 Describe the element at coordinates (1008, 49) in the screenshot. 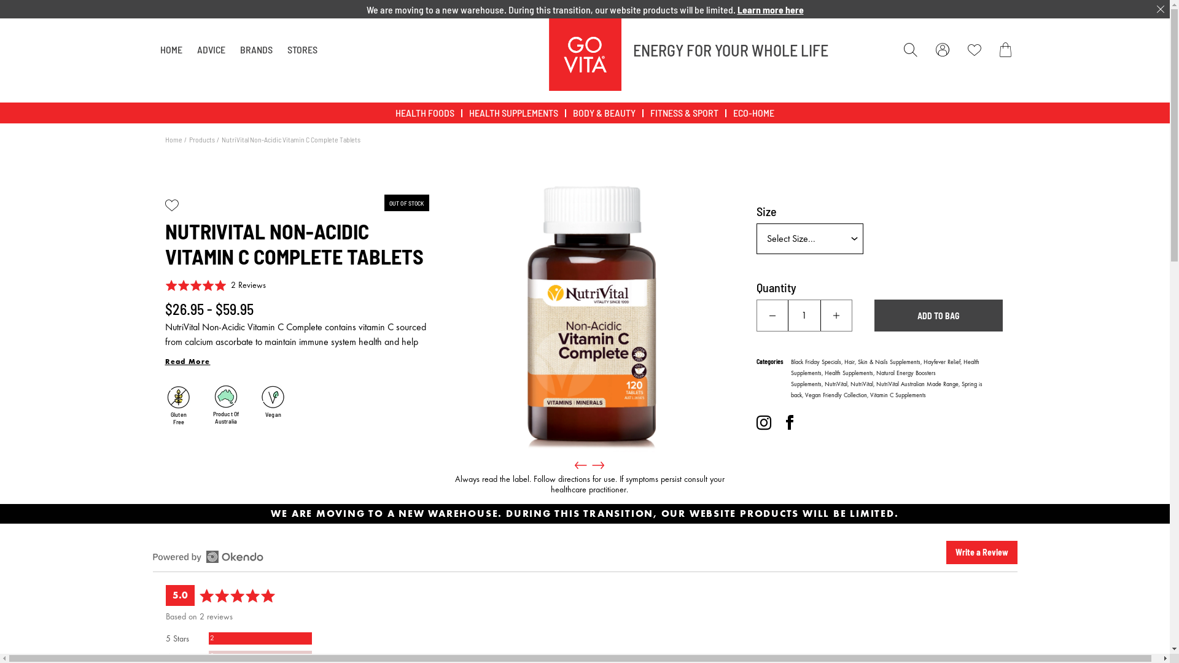

I see `Bag` at that location.